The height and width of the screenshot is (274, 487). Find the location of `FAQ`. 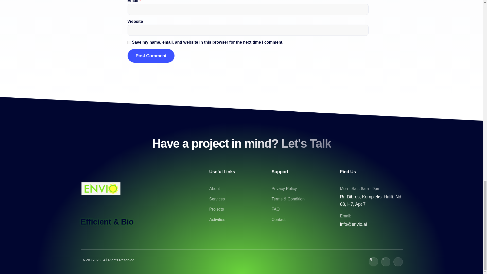

FAQ is located at coordinates (305, 209).